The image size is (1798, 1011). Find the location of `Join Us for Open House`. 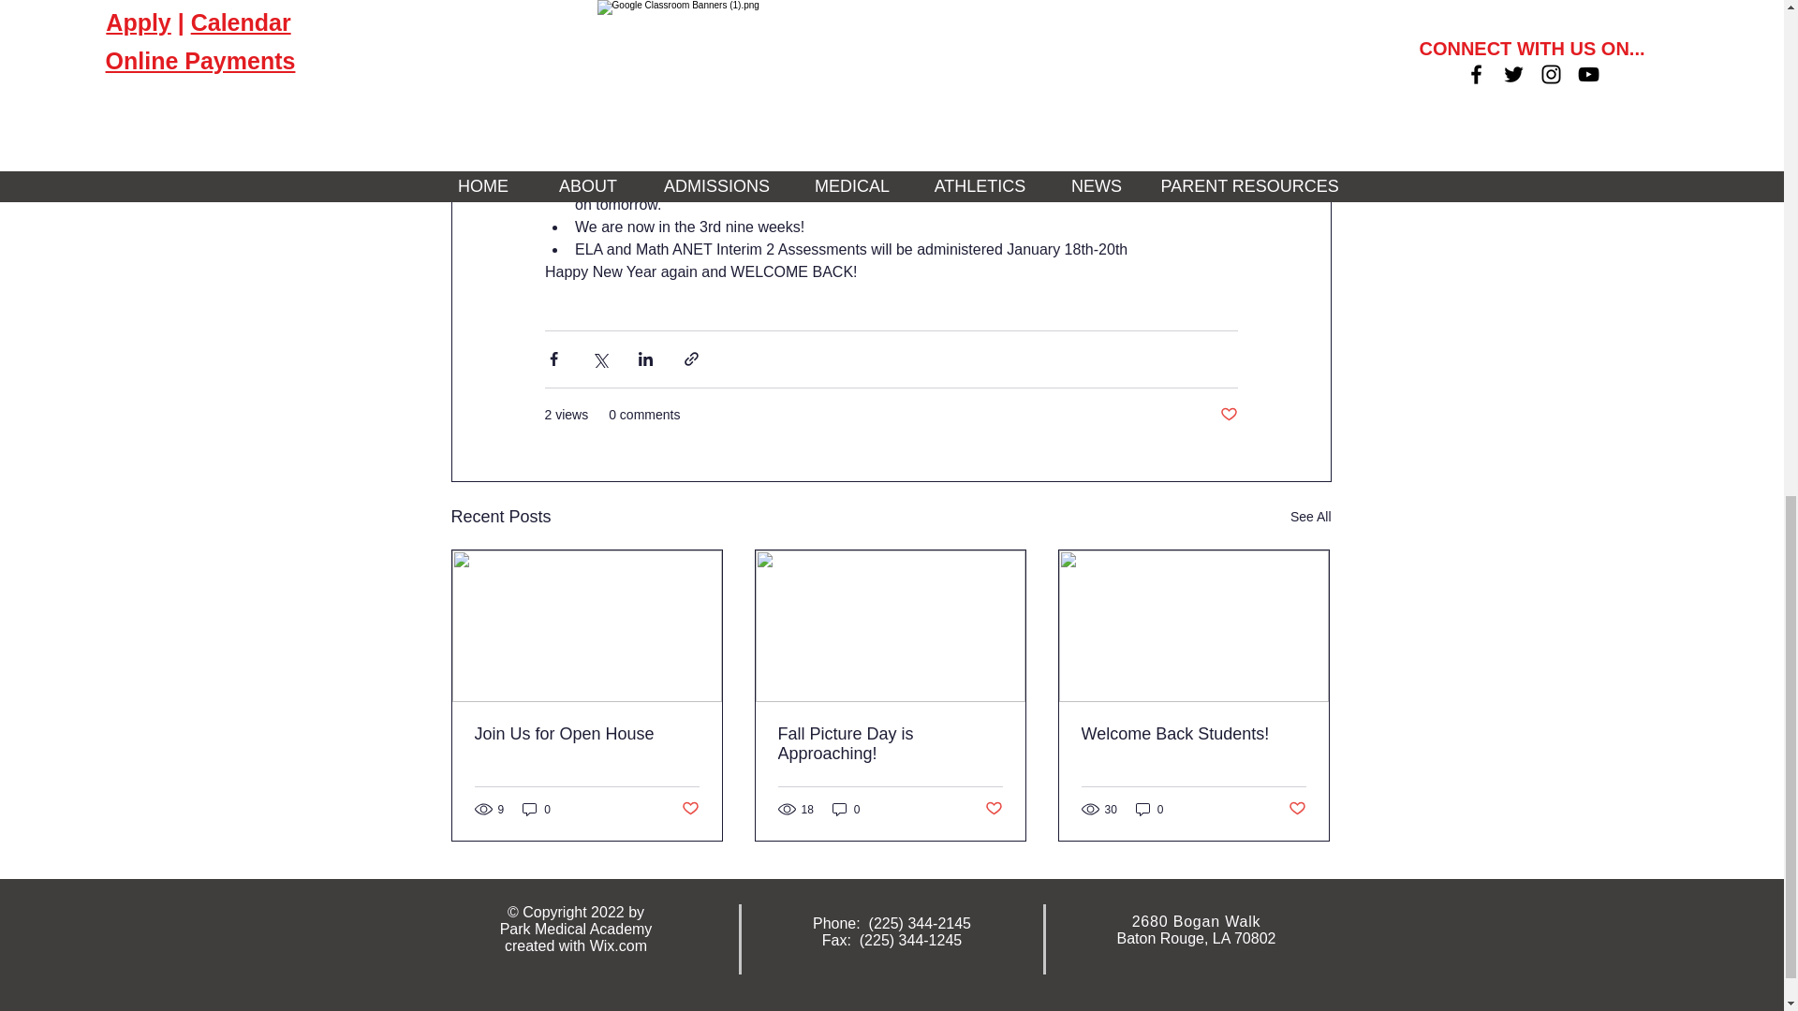

Join Us for Open House is located at coordinates (586, 734).